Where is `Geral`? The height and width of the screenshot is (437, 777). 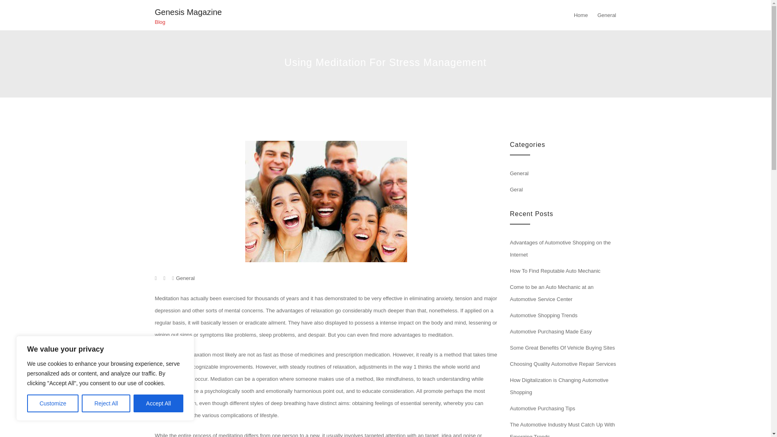 Geral is located at coordinates (516, 189).